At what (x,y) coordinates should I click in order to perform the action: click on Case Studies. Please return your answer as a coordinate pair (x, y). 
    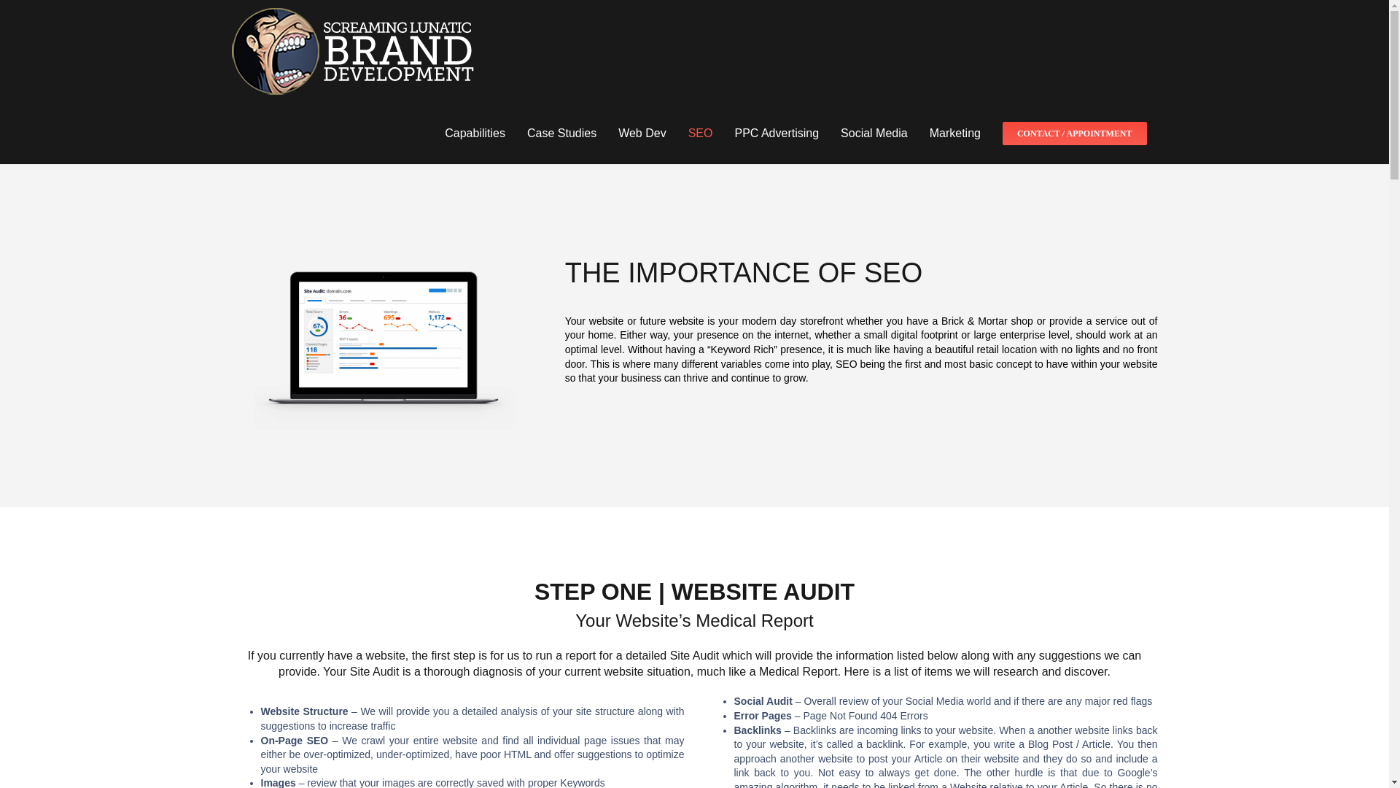
    Looking at the image, I should click on (561, 133).